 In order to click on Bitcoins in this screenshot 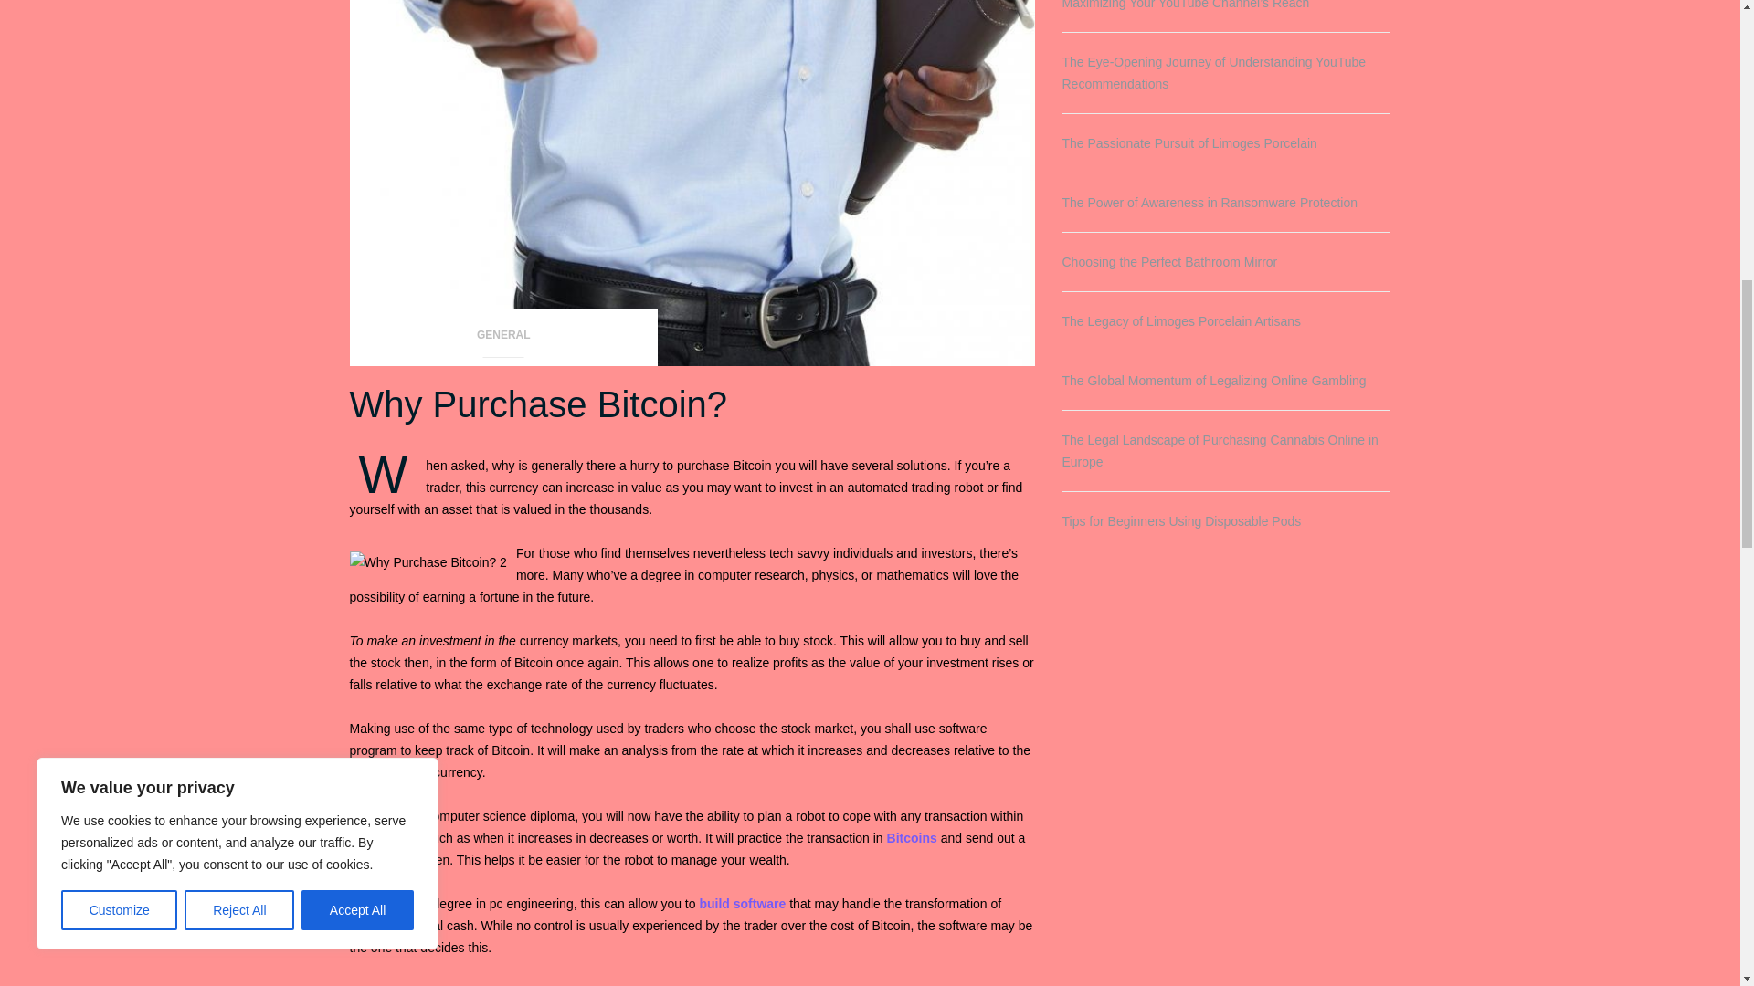, I will do `click(912, 838)`.